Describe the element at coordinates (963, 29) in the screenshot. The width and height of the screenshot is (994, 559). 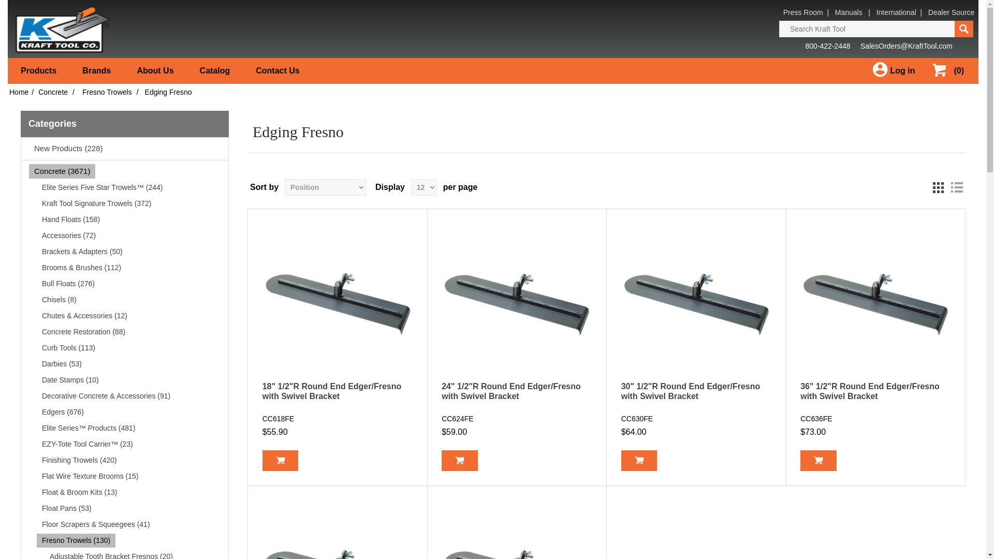
I see `Search` at that location.